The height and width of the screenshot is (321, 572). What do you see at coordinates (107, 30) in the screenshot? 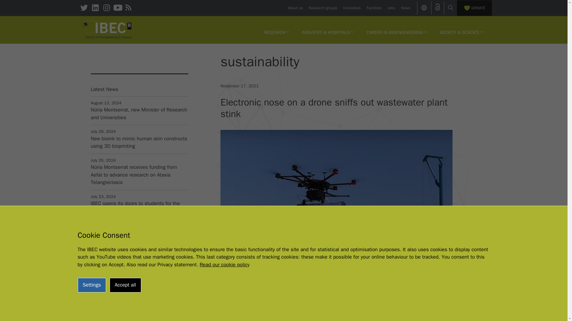
I see `Institute for Bioengineering of Catalonia` at bounding box center [107, 30].